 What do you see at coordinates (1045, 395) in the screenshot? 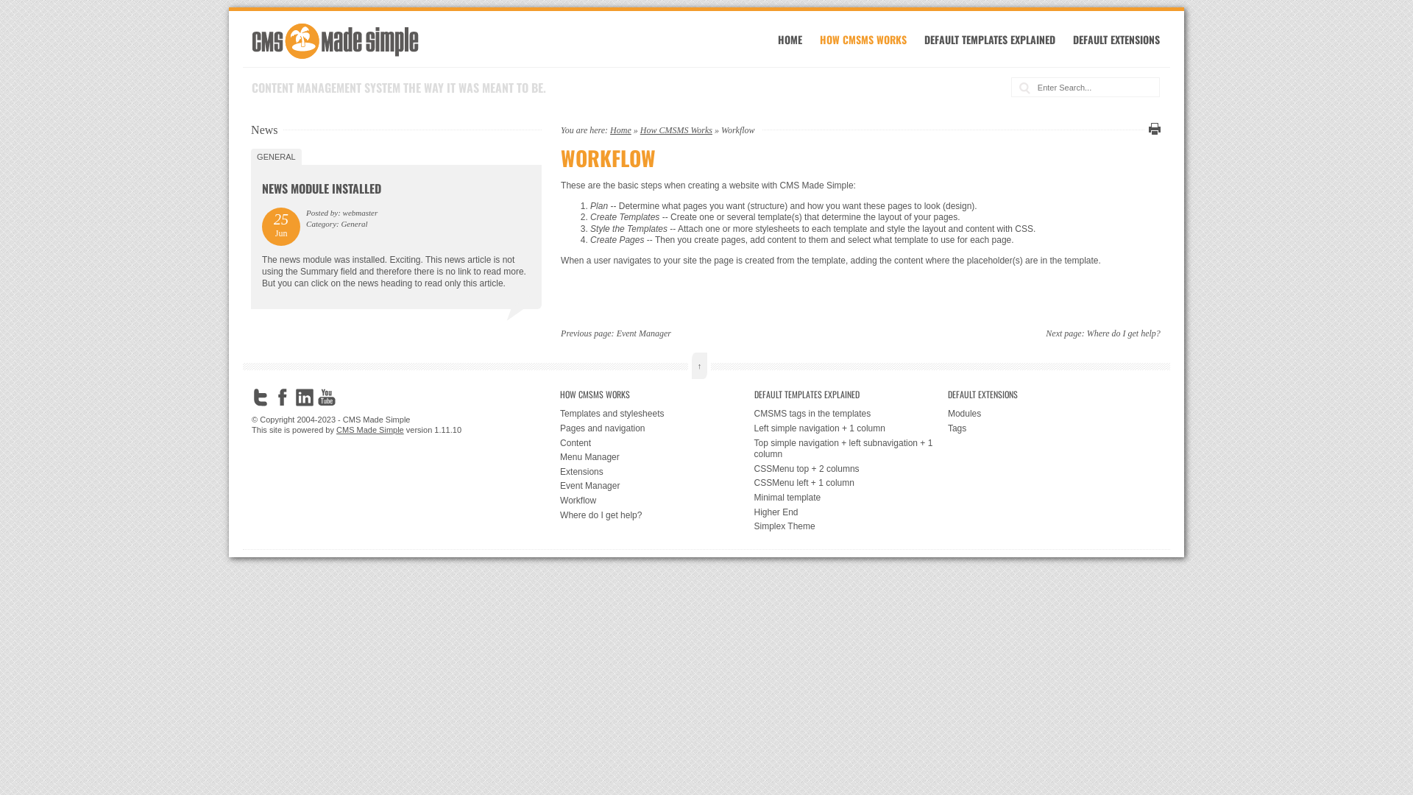
I see `DEFAULT EXTENSIONS` at bounding box center [1045, 395].